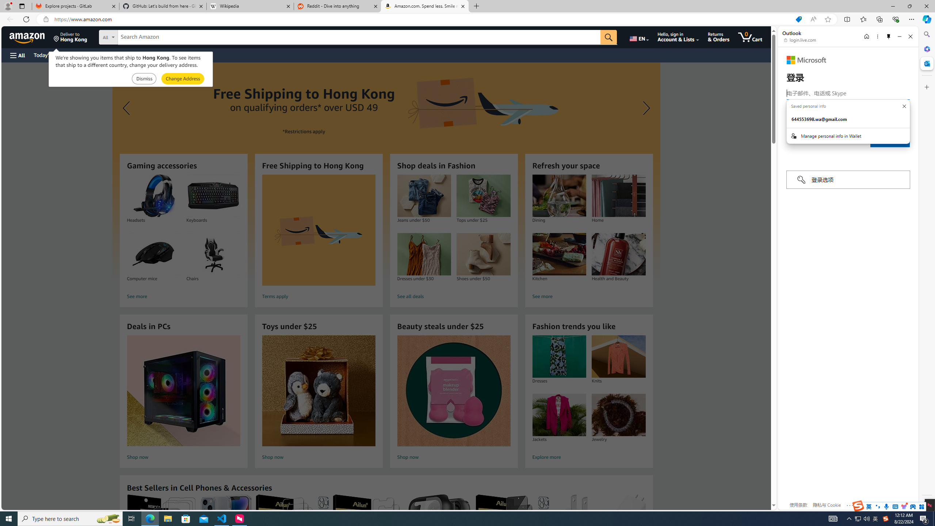 The image size is (935, 526). I want to click on 0 items in cart, so click(750, 37).